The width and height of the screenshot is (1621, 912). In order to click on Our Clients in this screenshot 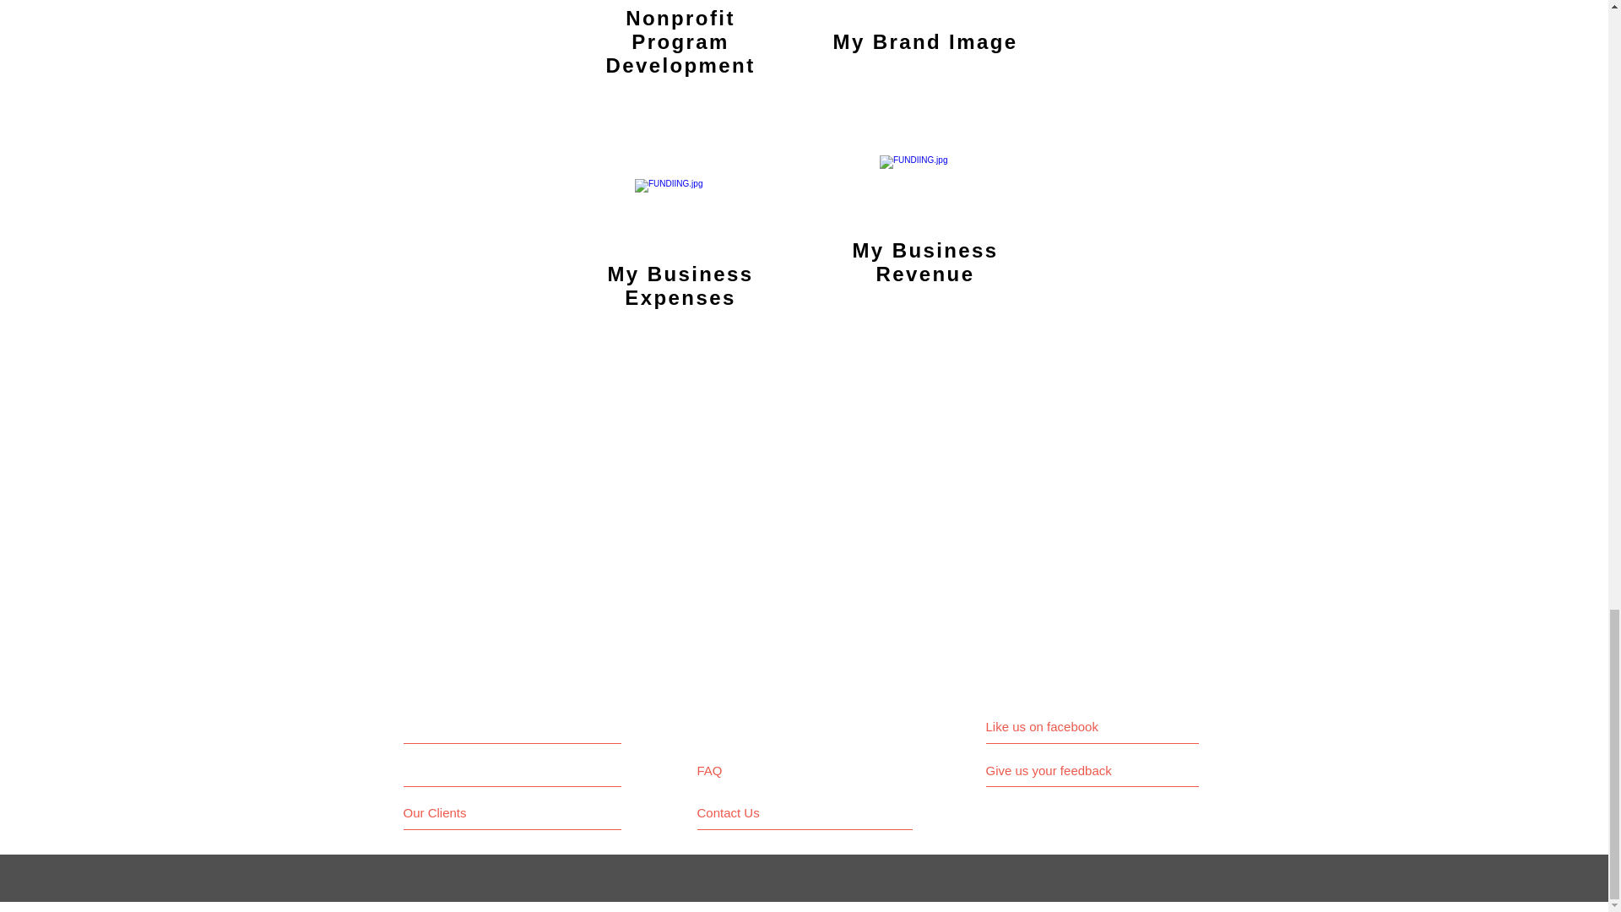, I will do `click(466, 812)`.